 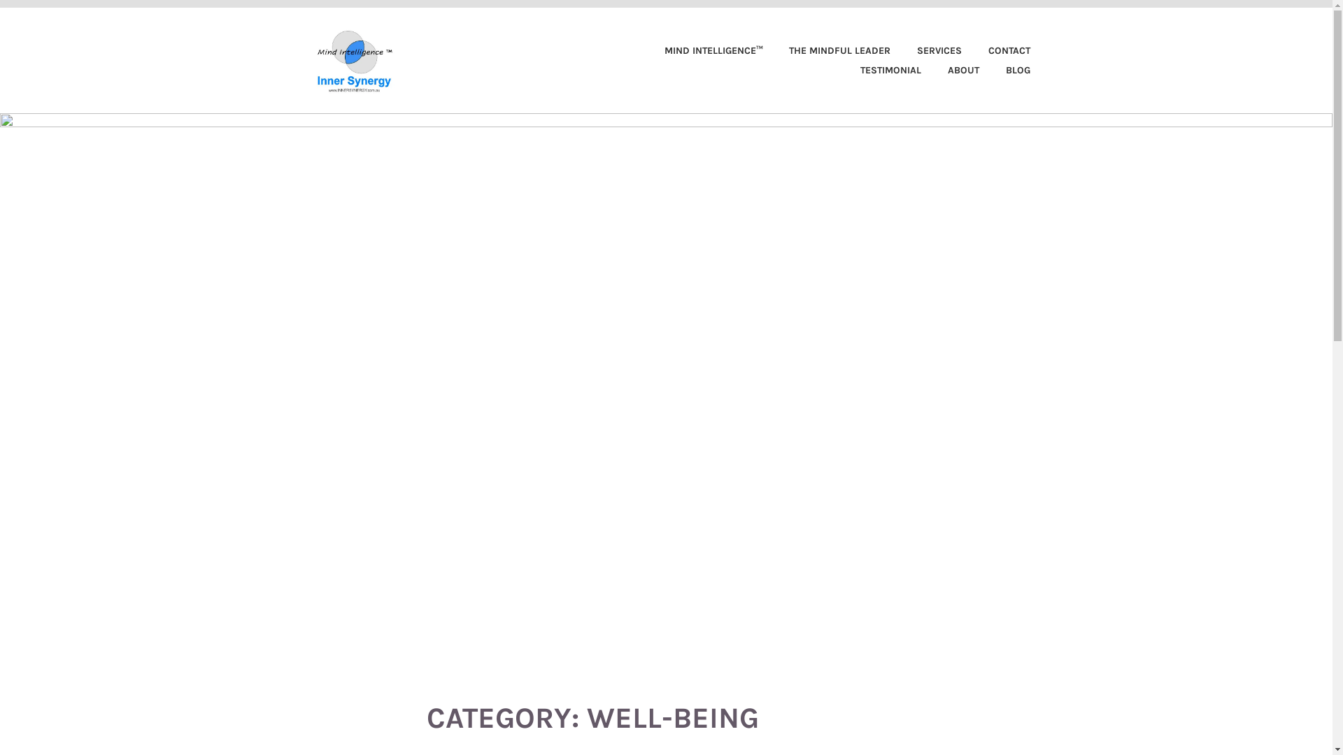 I want to click on SERVICES, so click(x=928, y=51).